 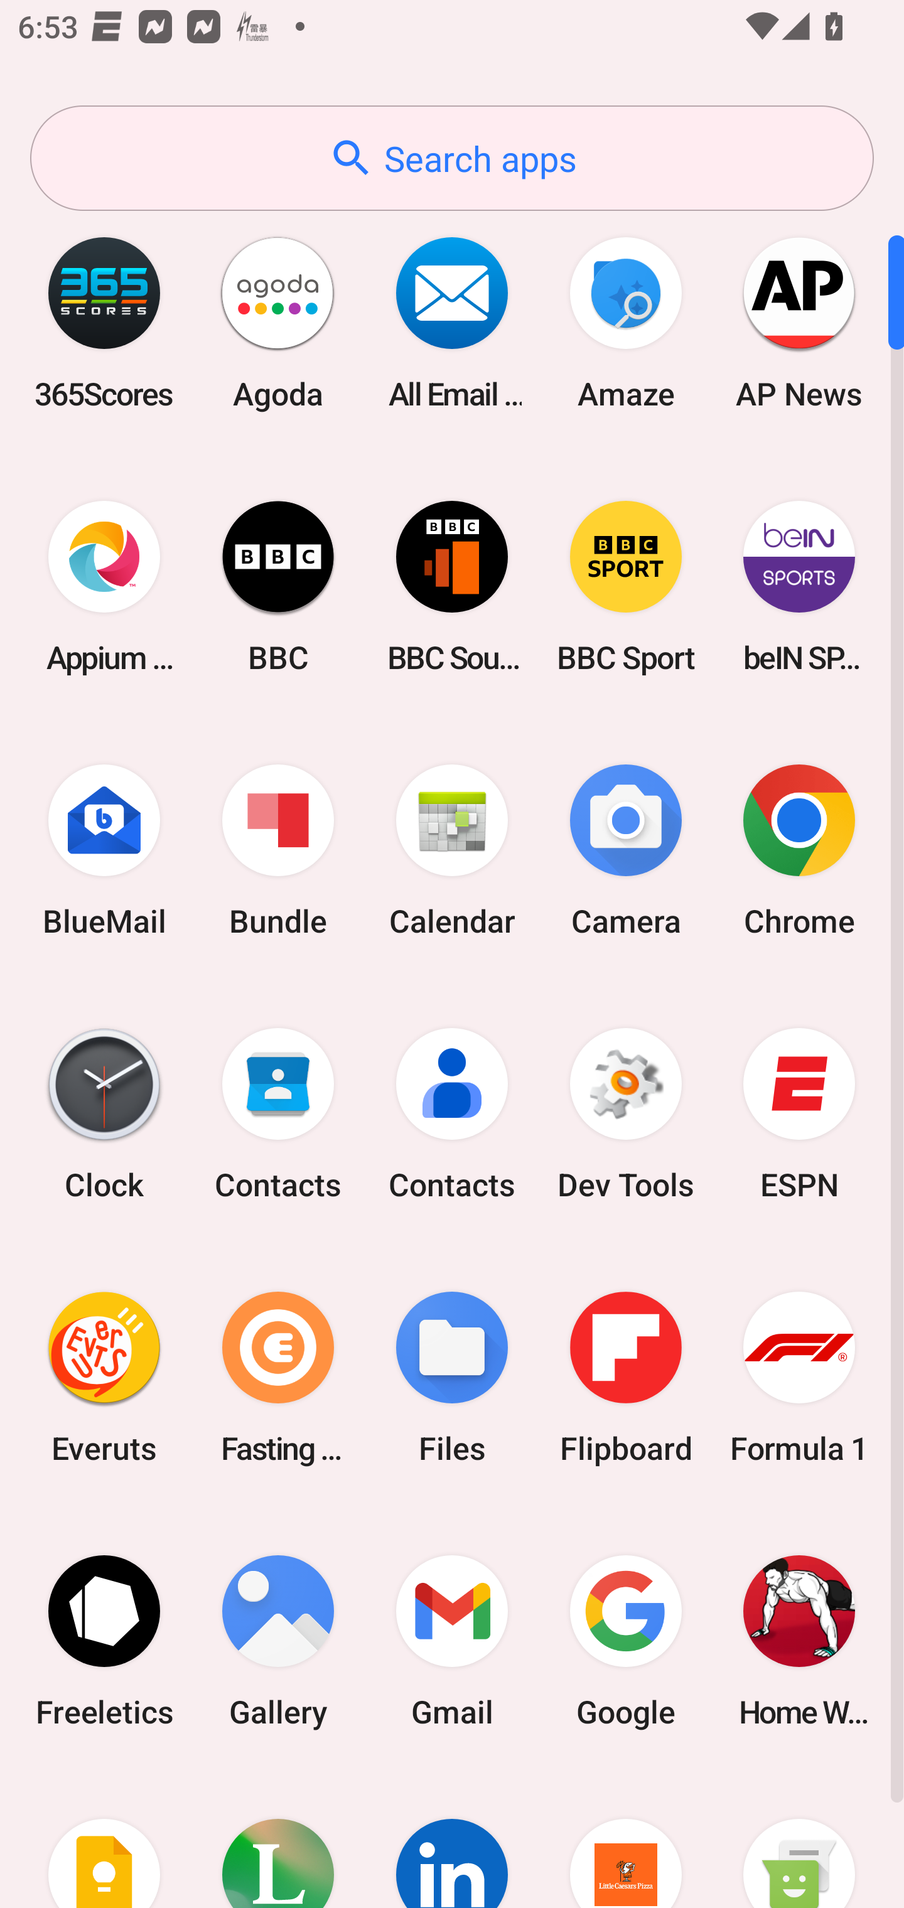 What do you see at coordinates (799, 1114) in the screenshot?
I see `ESPN` at bounding box center [799, 1114].